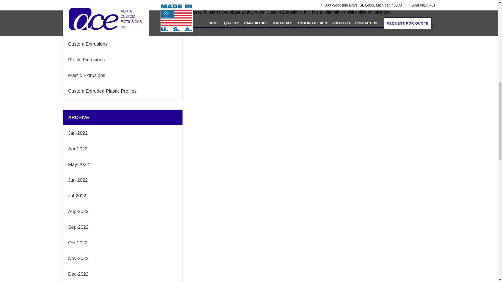  Describe the element at coordinates (122, 164) in the screenshot. I see `May-2022` at that location.